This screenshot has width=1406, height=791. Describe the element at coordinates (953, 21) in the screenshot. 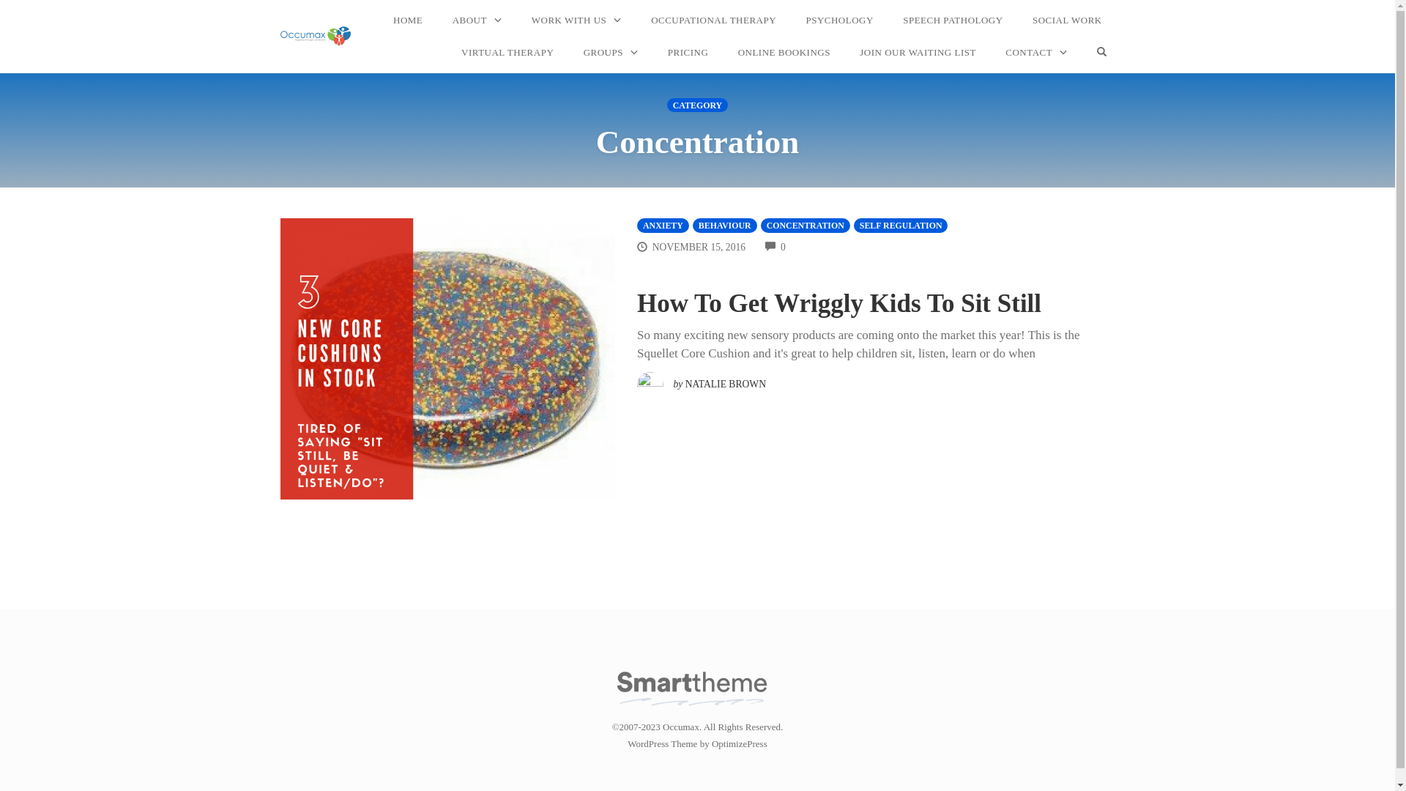

I see `SPEECH PATHOLOGY` at that location.